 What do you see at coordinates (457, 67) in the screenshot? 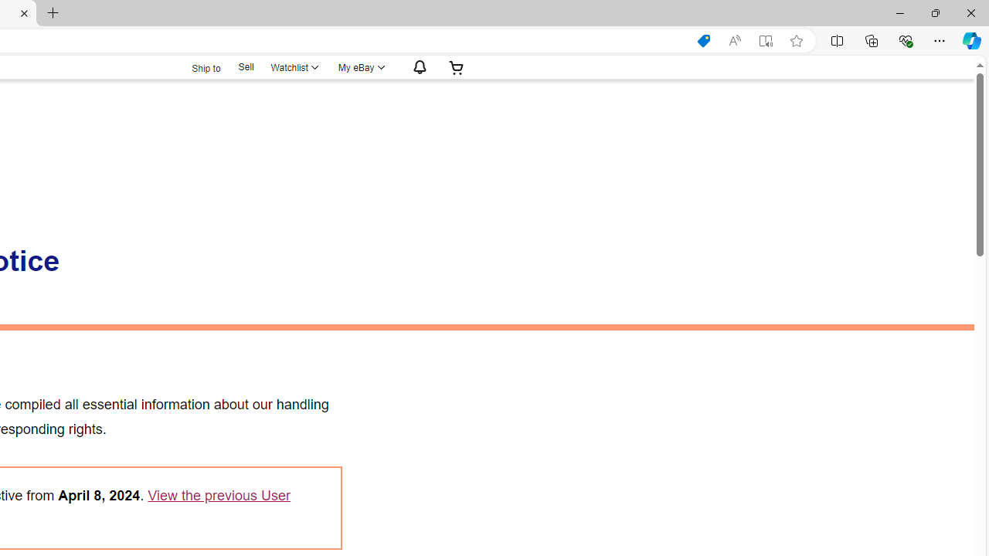
I see `Expand Cart` at bounding box center [457, 67].